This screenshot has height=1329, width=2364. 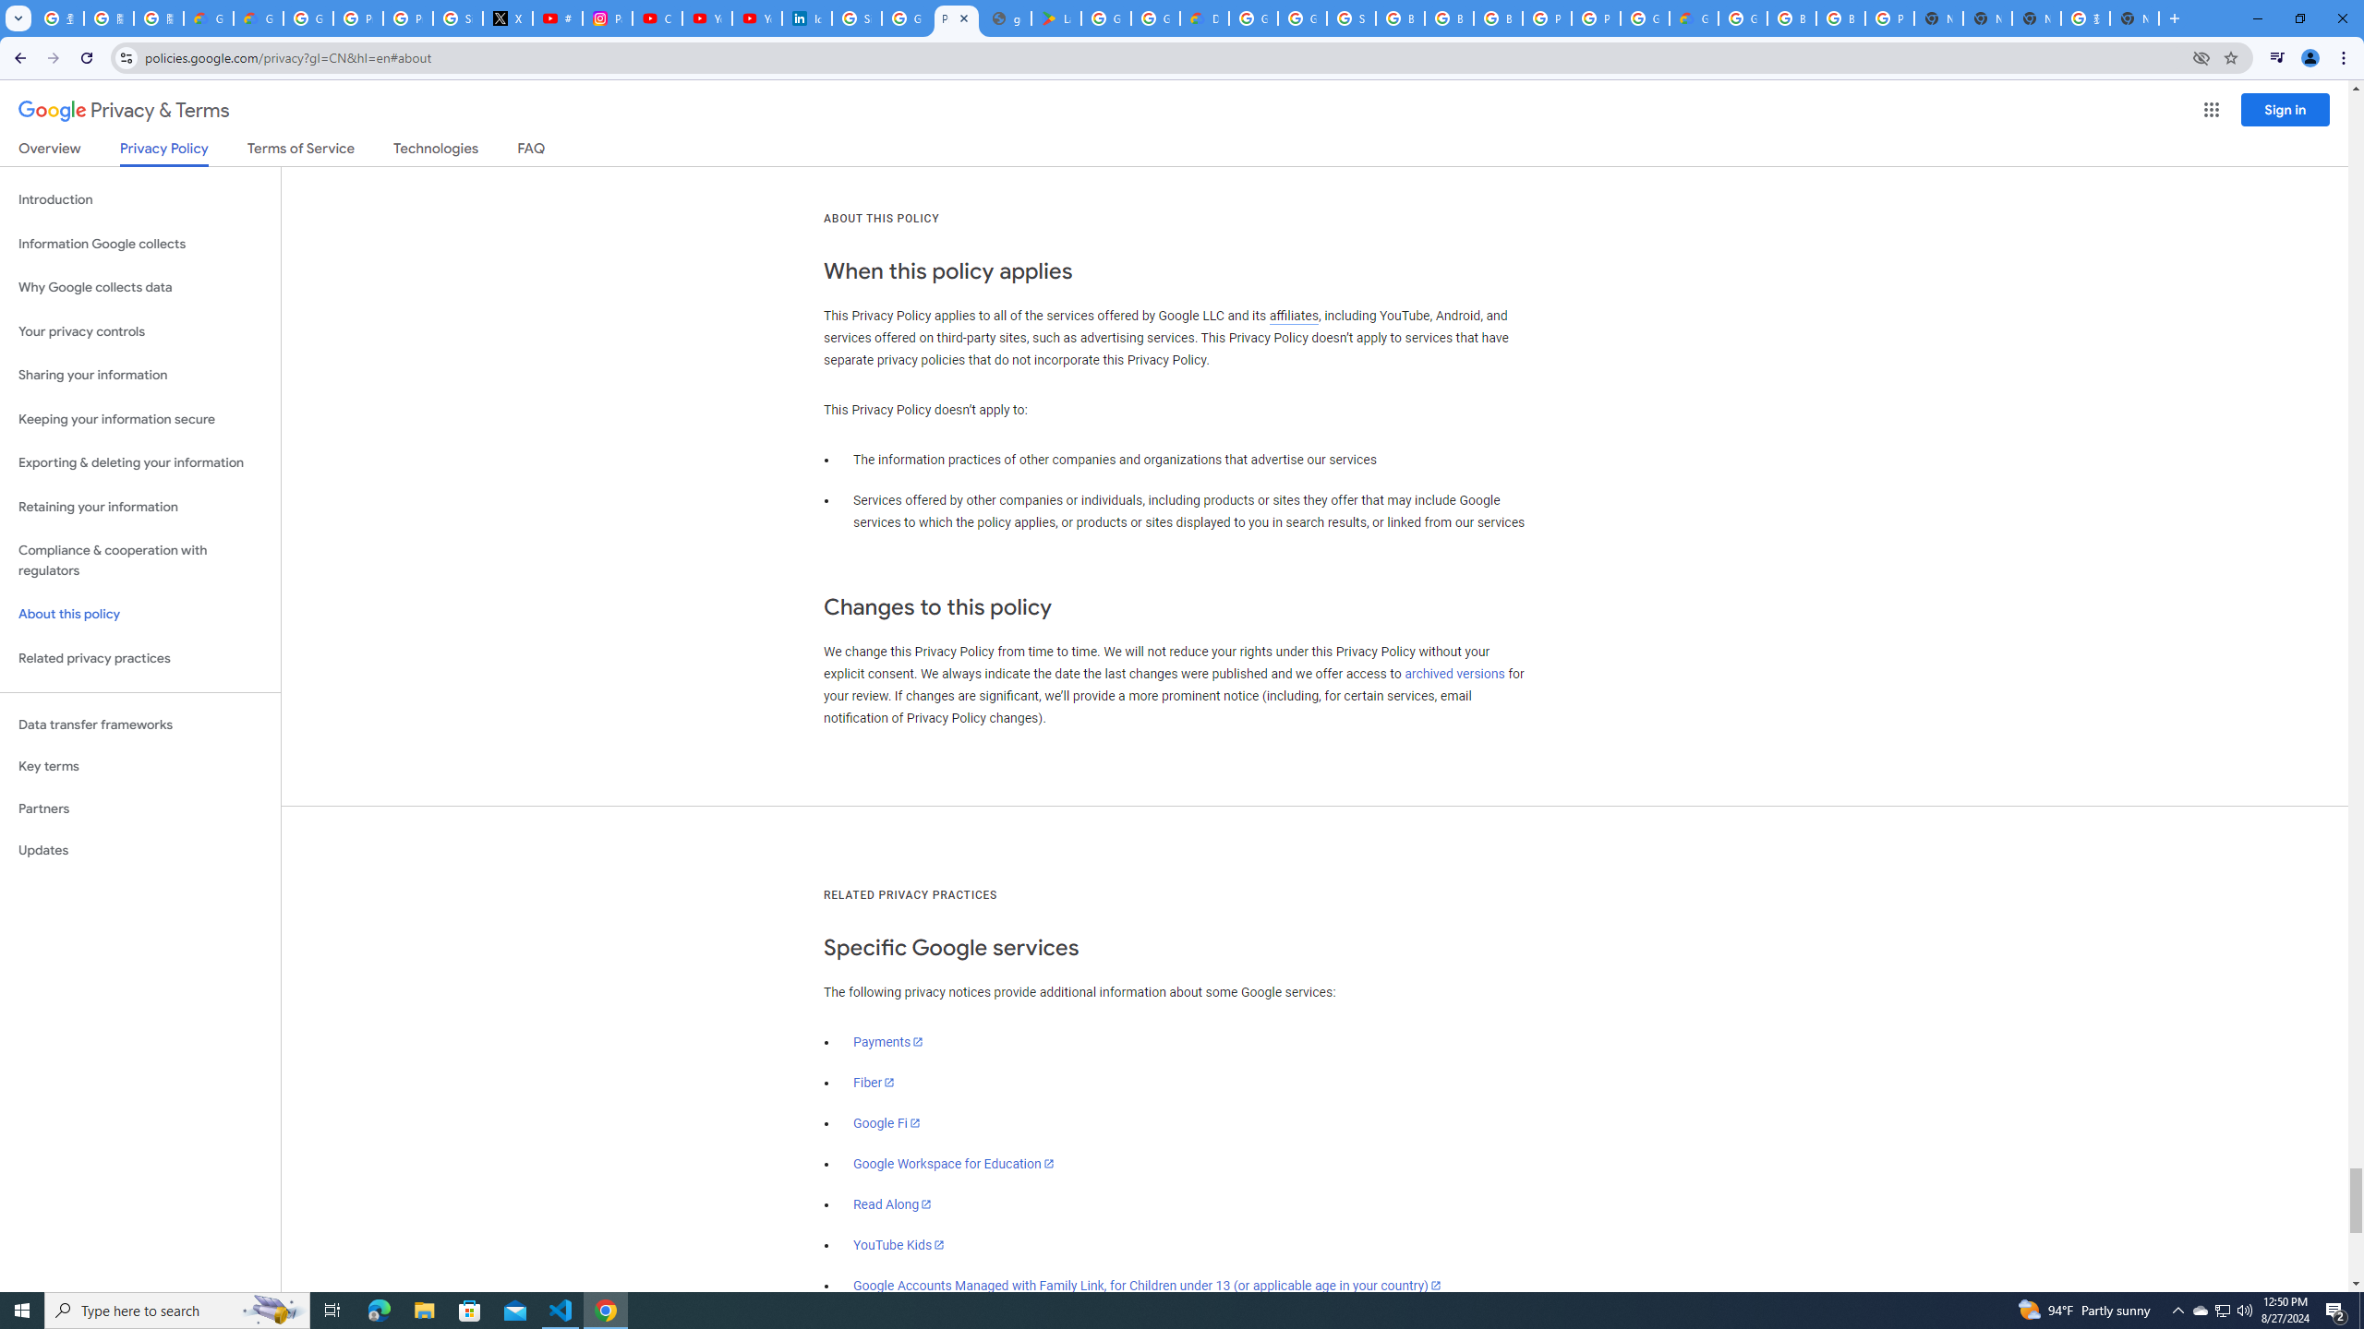 What do you see at coordinates (140, 288) in the screenshot?
I see `Why Google collects data` at bounding box center [140, 288].